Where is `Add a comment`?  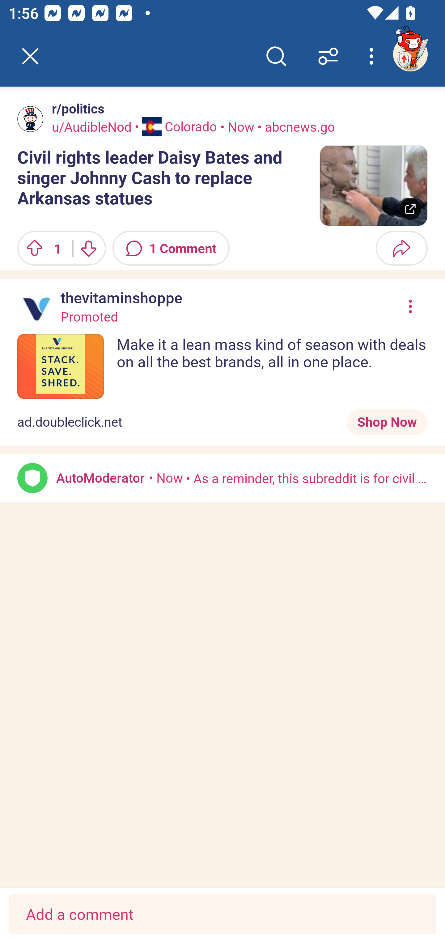 Add a comment is located at coordinates (222, 914).